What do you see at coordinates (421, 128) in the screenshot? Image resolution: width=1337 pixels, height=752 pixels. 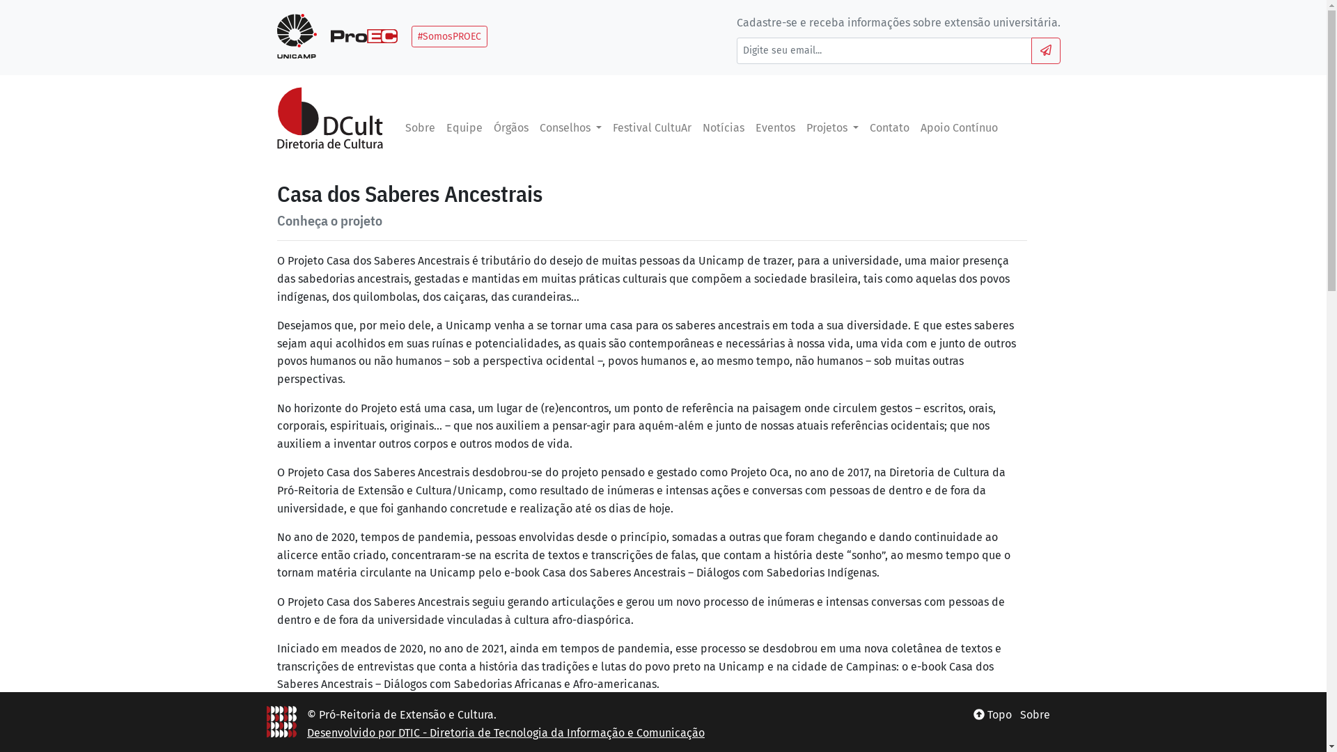 I see `Sobre` at bounding box center [421, 128].